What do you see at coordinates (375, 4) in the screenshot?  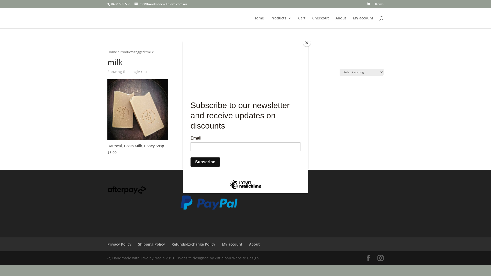 I see `0 Items` at bounding box center [375, 4].